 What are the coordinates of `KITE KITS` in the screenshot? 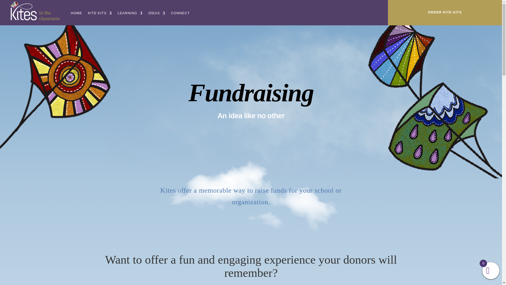 It's located at (100, 13).